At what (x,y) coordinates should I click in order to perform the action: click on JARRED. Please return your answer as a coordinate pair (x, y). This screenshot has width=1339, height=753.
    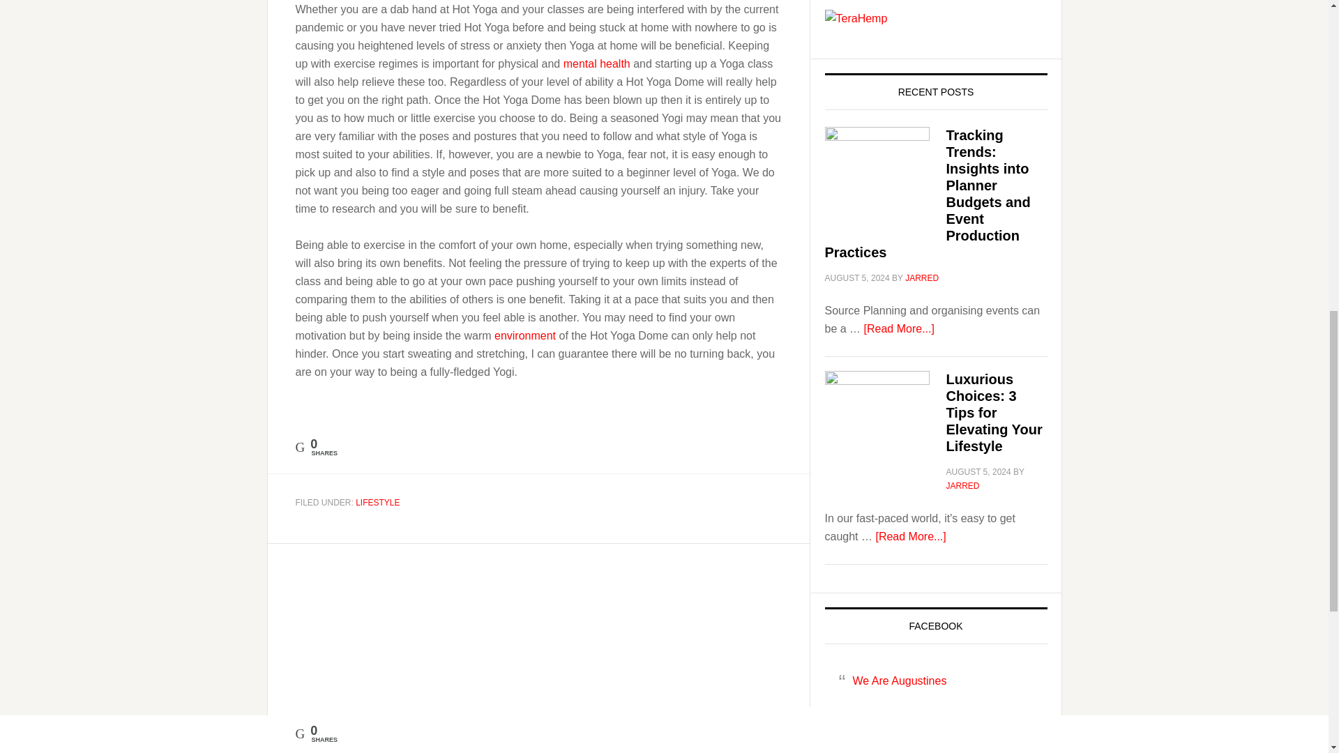
    Looking at the image, I should click on (962, 486).